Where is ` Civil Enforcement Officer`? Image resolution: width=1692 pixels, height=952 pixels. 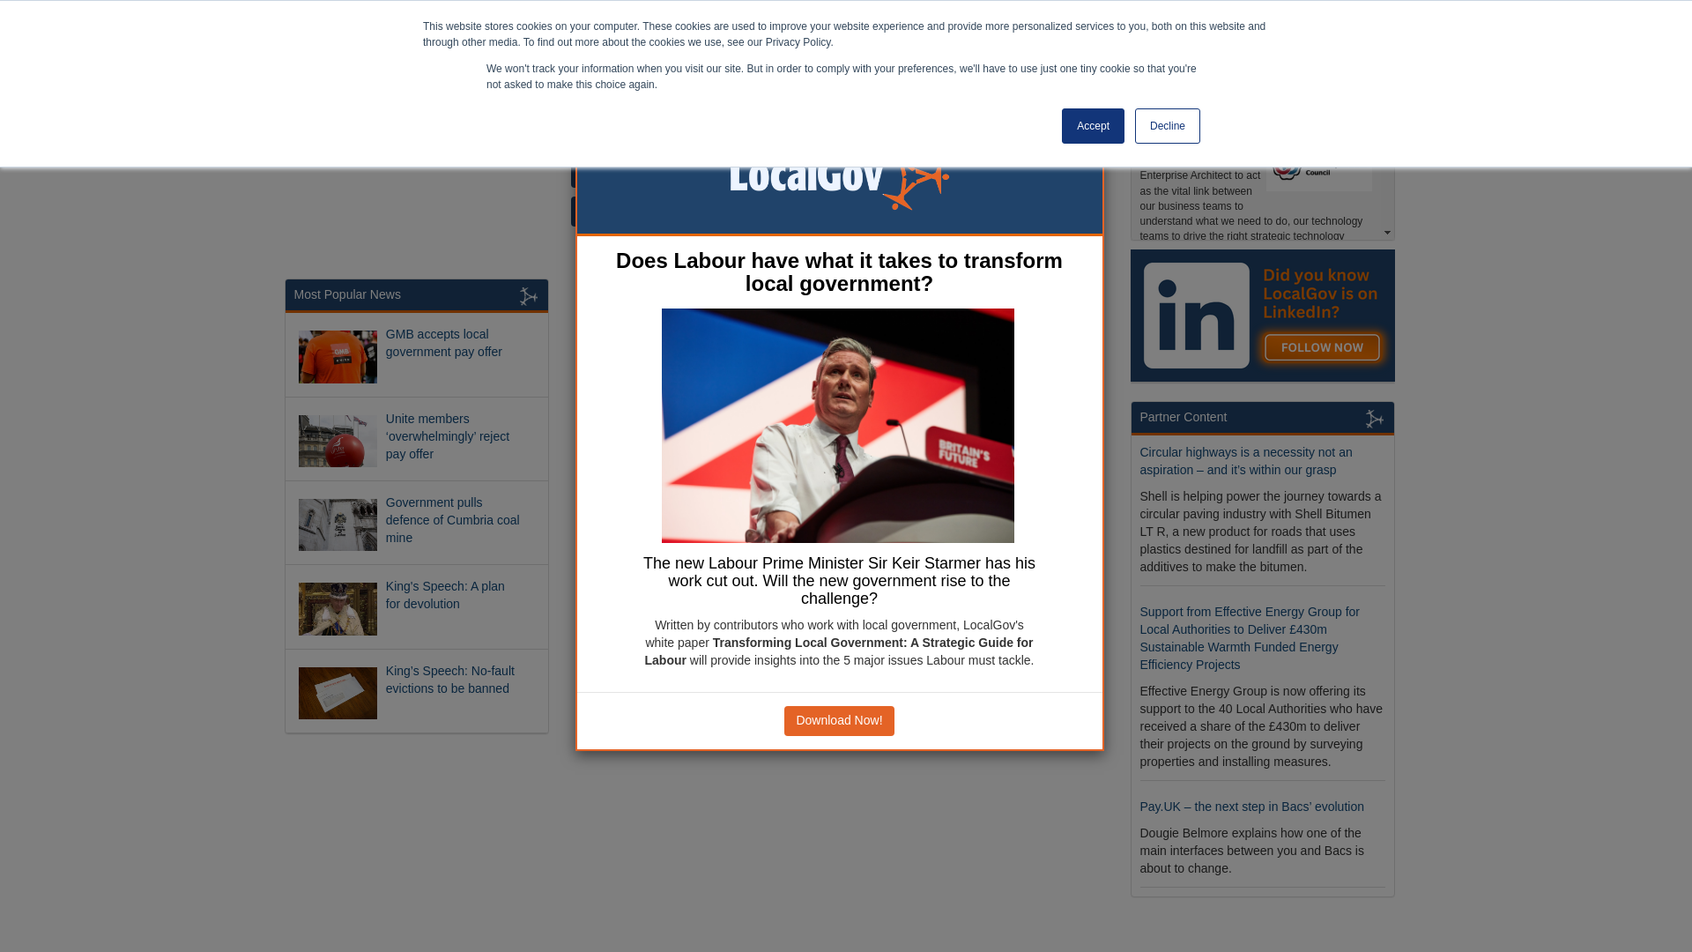  Civil Enforcement Officer is located at coordinates (1214, 529).